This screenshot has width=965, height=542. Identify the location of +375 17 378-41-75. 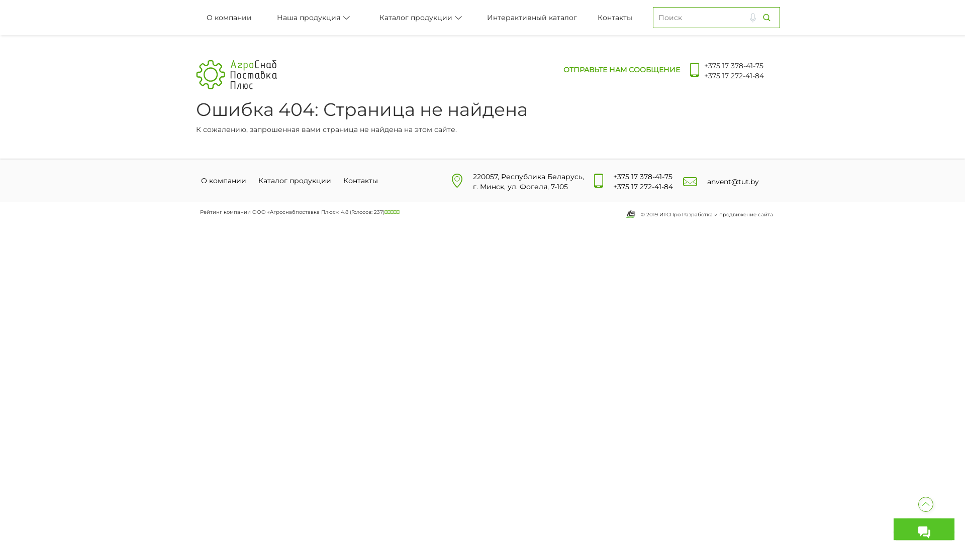
(643, 177).